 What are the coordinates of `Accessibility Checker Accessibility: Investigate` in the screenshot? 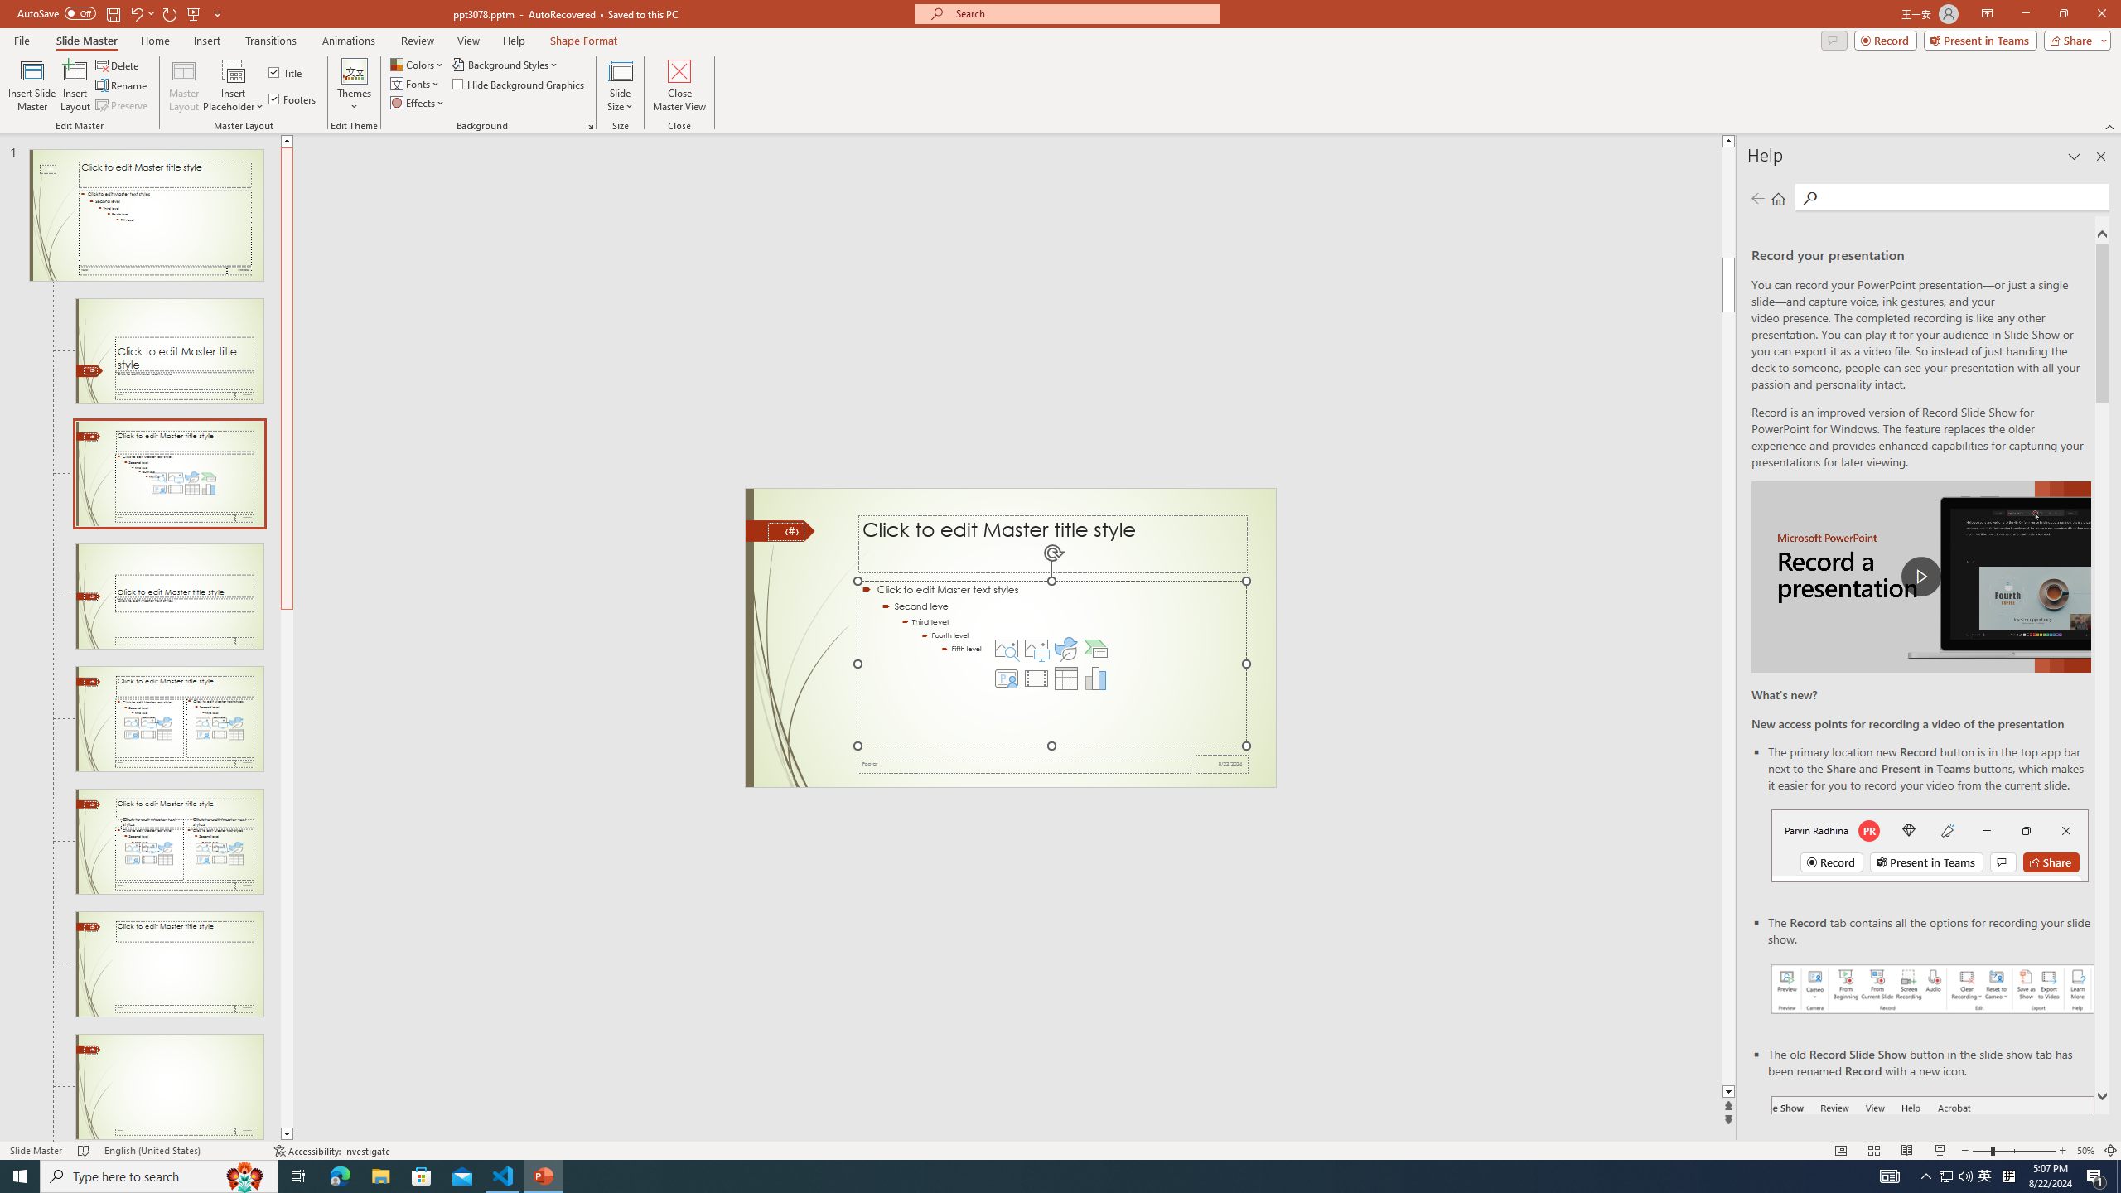 It's located at (333, 1151).